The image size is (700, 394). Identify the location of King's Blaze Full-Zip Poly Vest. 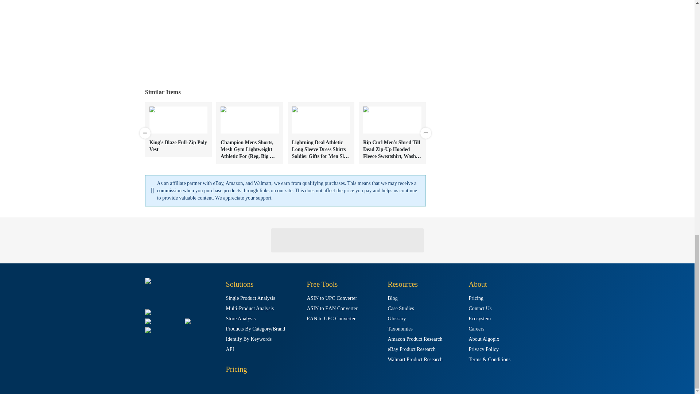
(178, 129).